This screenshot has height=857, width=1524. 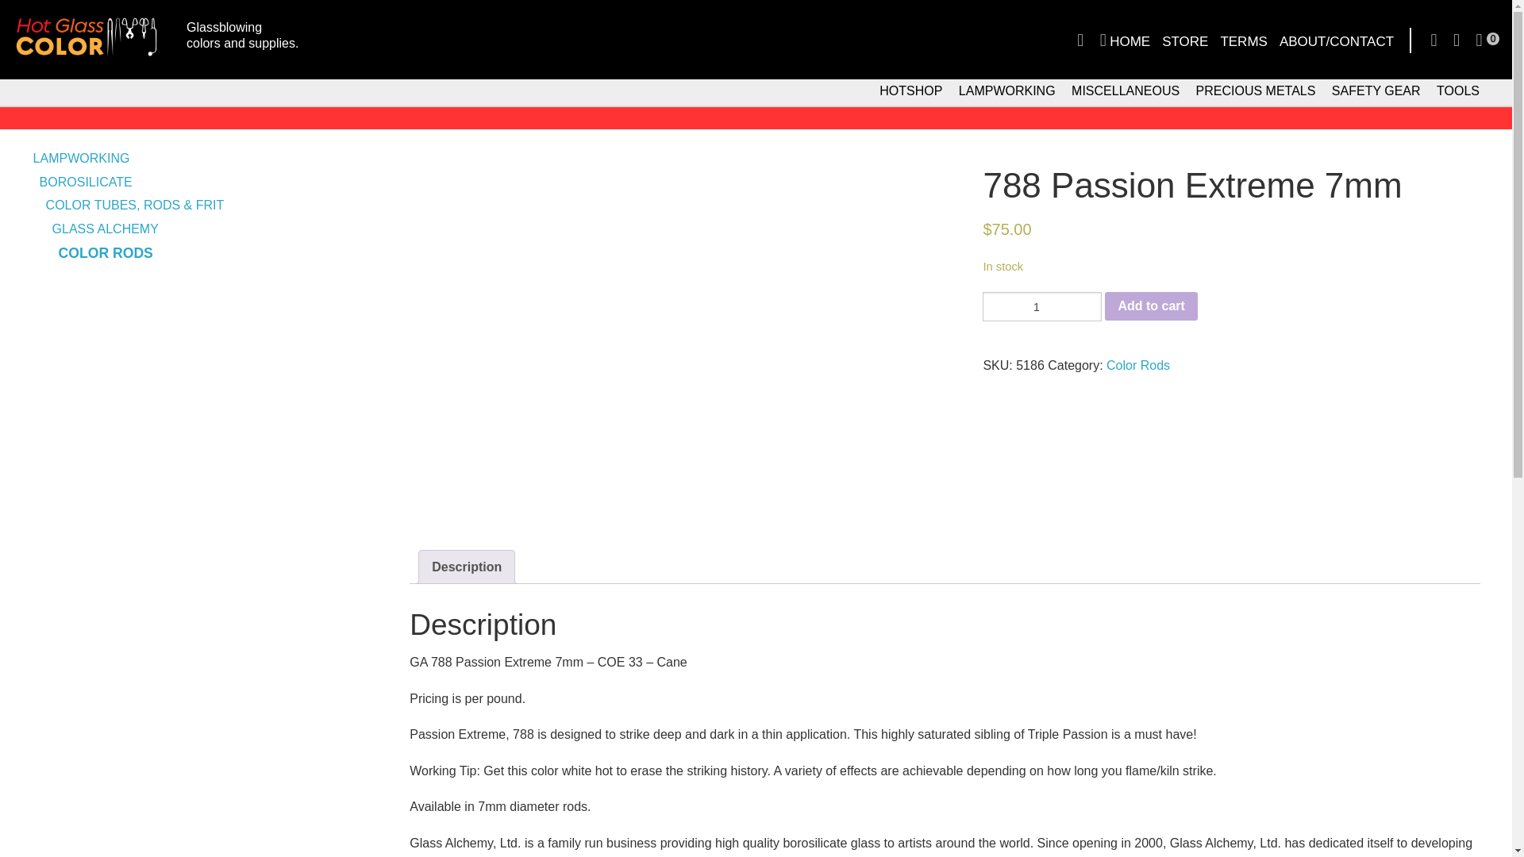 I want to click on TERMS, so click(x=910, y=90).